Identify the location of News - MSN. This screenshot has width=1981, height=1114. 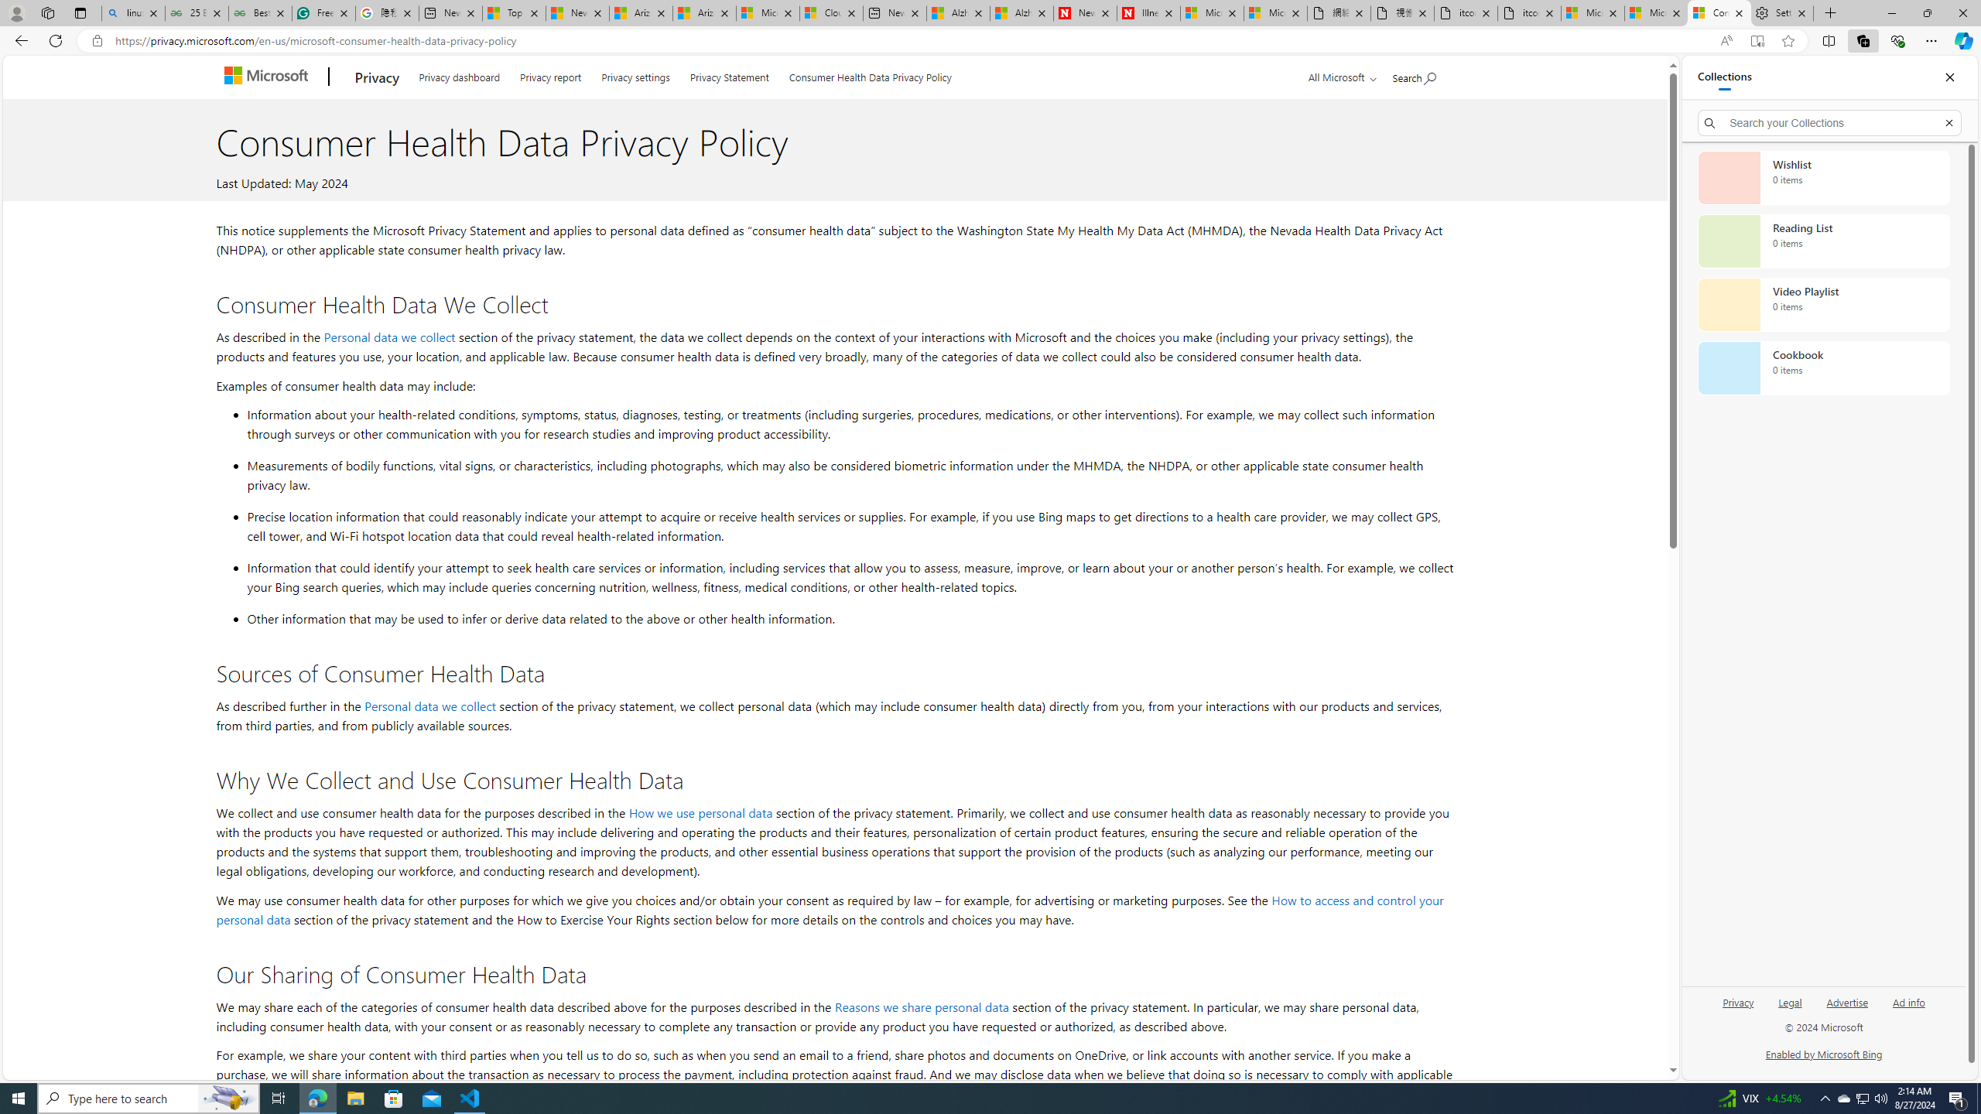
(577, 13).